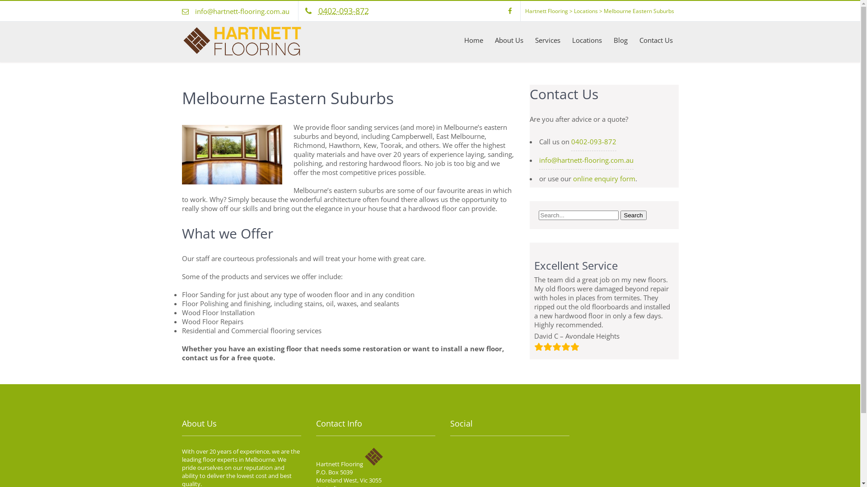 This screenshot has width=867, height=487. I want to click on facebook, so click(510, 11).